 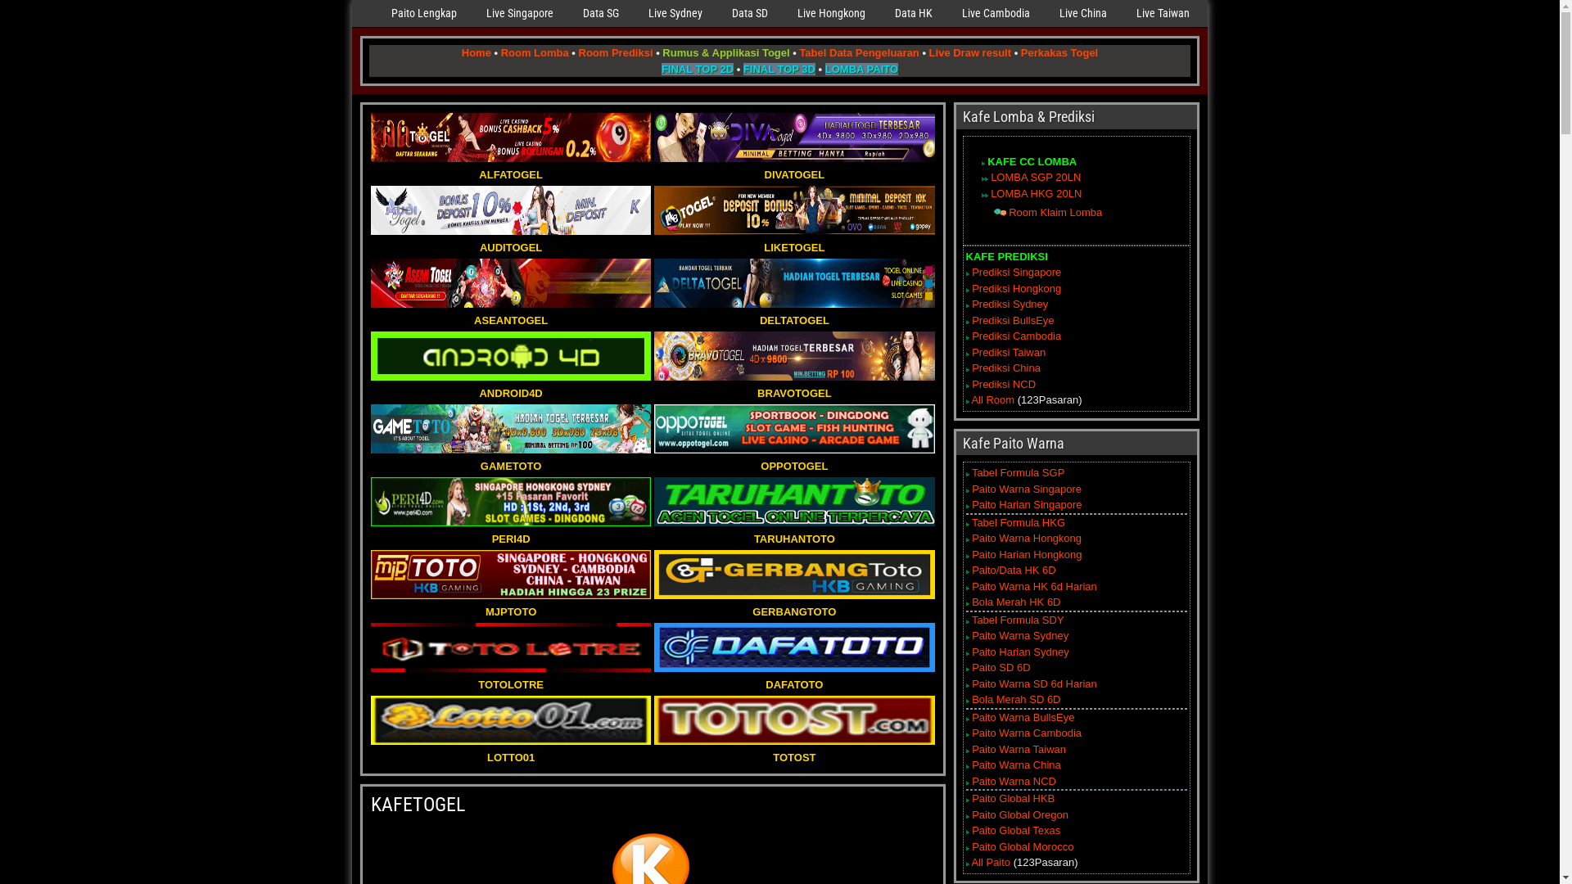 What do you see at coordinates (794, 458) in the screenshot?
I see `OPPOTOGEL` at bounding box center [794, 458].